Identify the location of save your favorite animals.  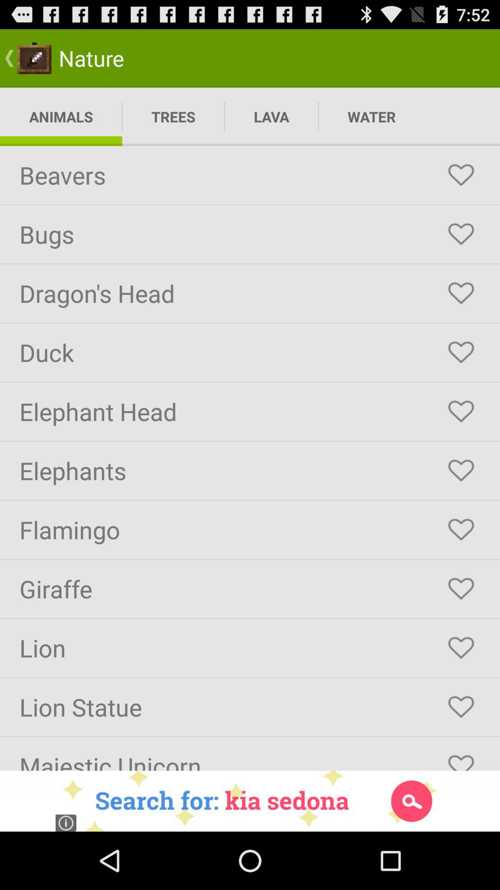
(461, 470).